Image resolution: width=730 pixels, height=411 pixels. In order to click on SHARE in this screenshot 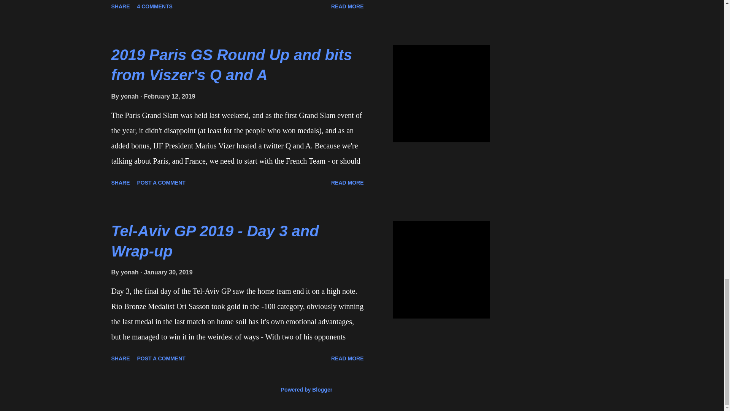, I will do `click(120, 183)`.